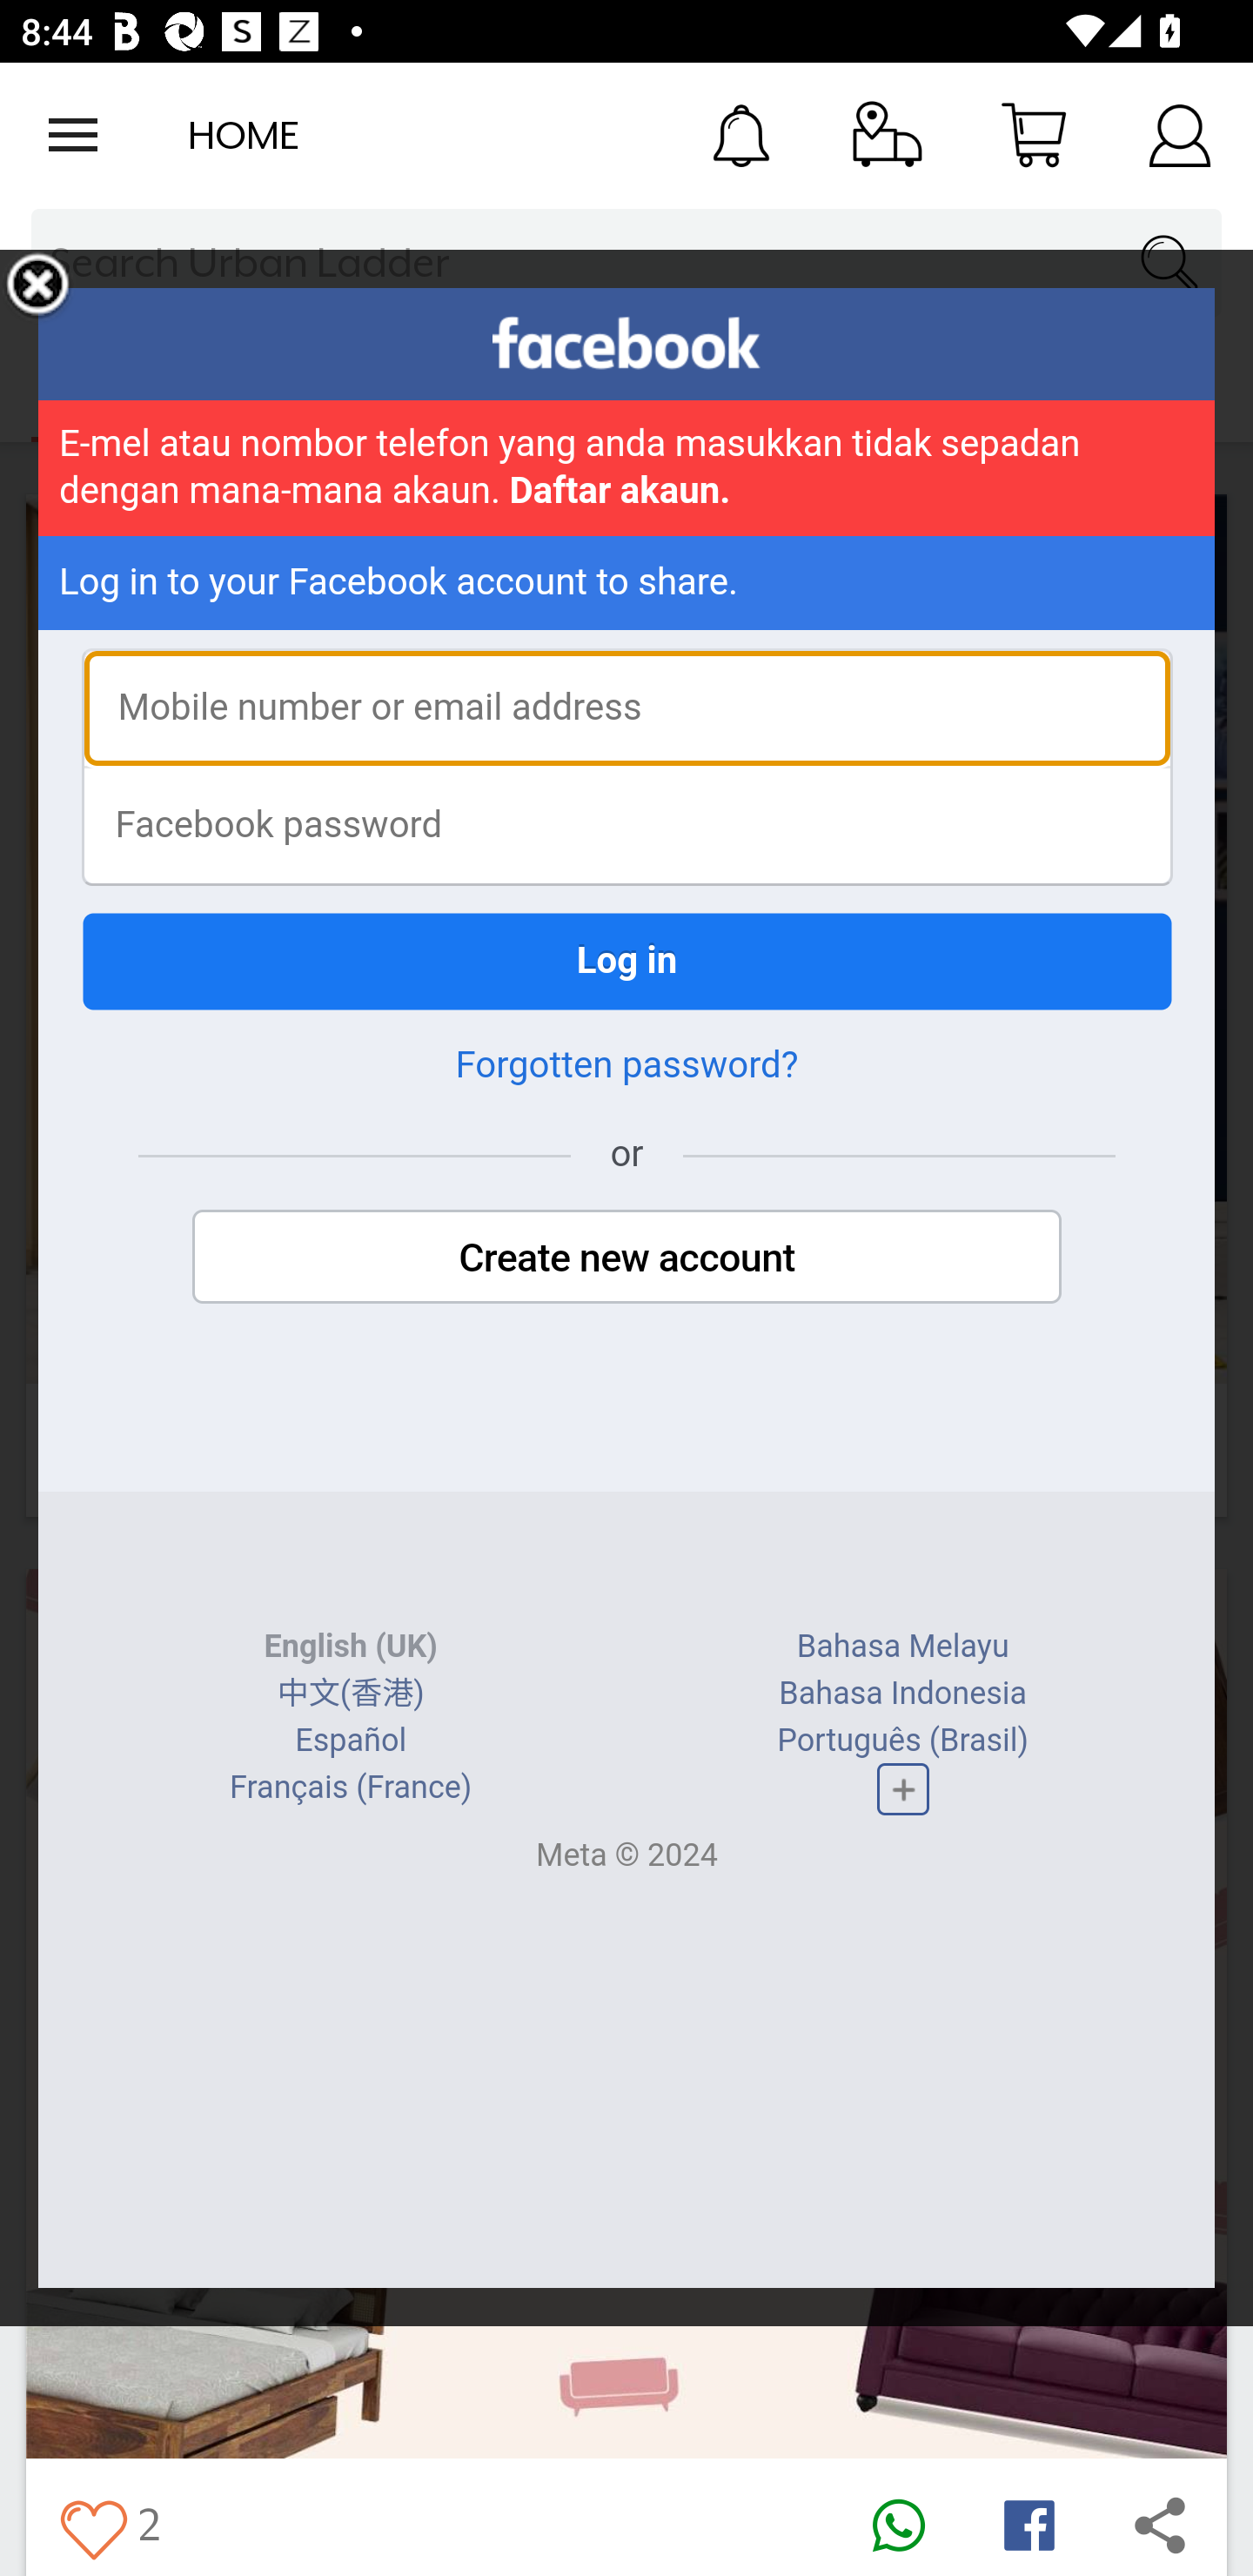 The image size is (1253, 2576). Describe the element at coordinates (352, 1788) in the screenshot. I see `Français (France)` at that location.